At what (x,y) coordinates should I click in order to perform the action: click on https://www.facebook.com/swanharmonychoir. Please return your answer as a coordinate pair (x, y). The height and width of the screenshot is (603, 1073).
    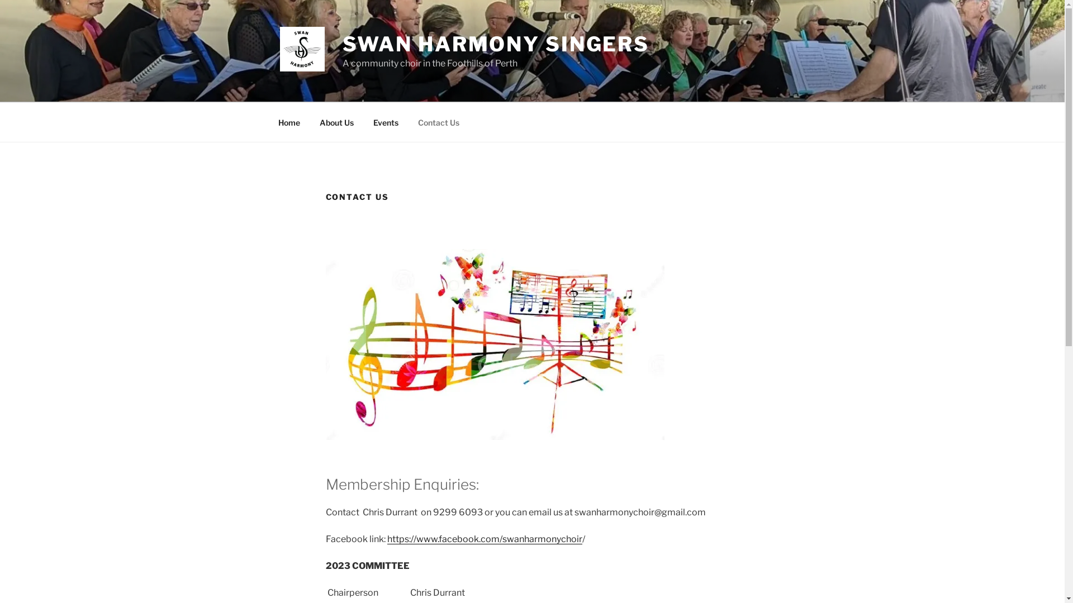
    Looking at the image, I should click on (484, 539).